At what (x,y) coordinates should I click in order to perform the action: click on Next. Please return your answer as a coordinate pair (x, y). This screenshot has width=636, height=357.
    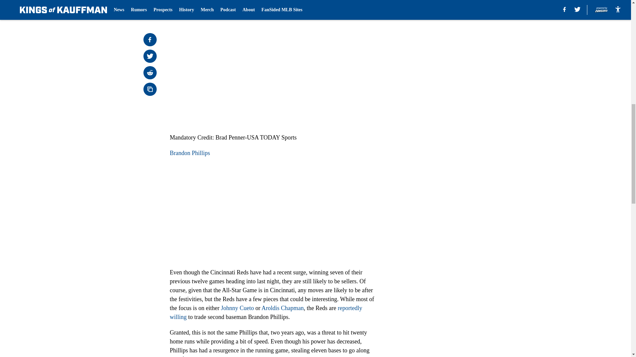
    Looking at the image, I should click on (355, 2).